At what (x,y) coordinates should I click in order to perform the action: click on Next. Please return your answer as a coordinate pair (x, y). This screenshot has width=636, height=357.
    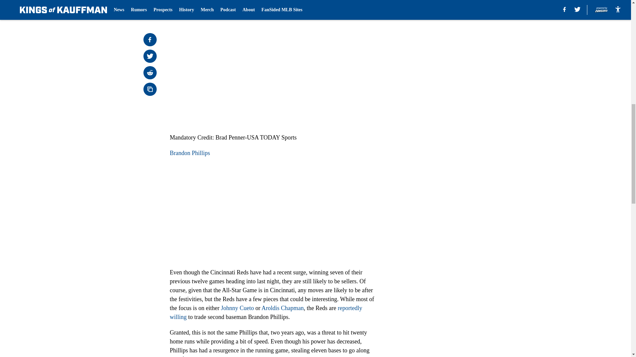
    Looking at the image, I should click on (355, 2).